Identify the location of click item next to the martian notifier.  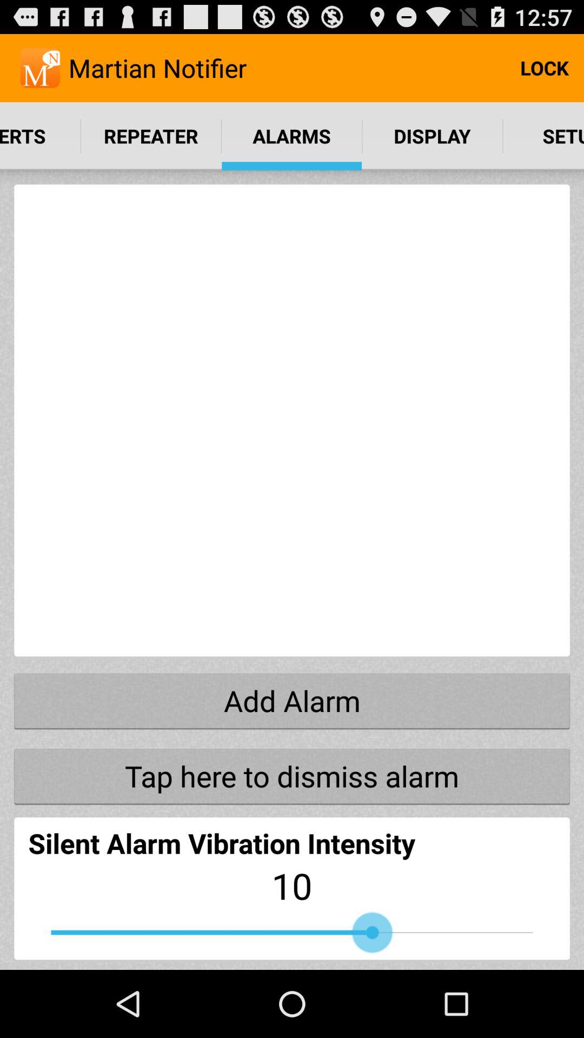
(544, 68).